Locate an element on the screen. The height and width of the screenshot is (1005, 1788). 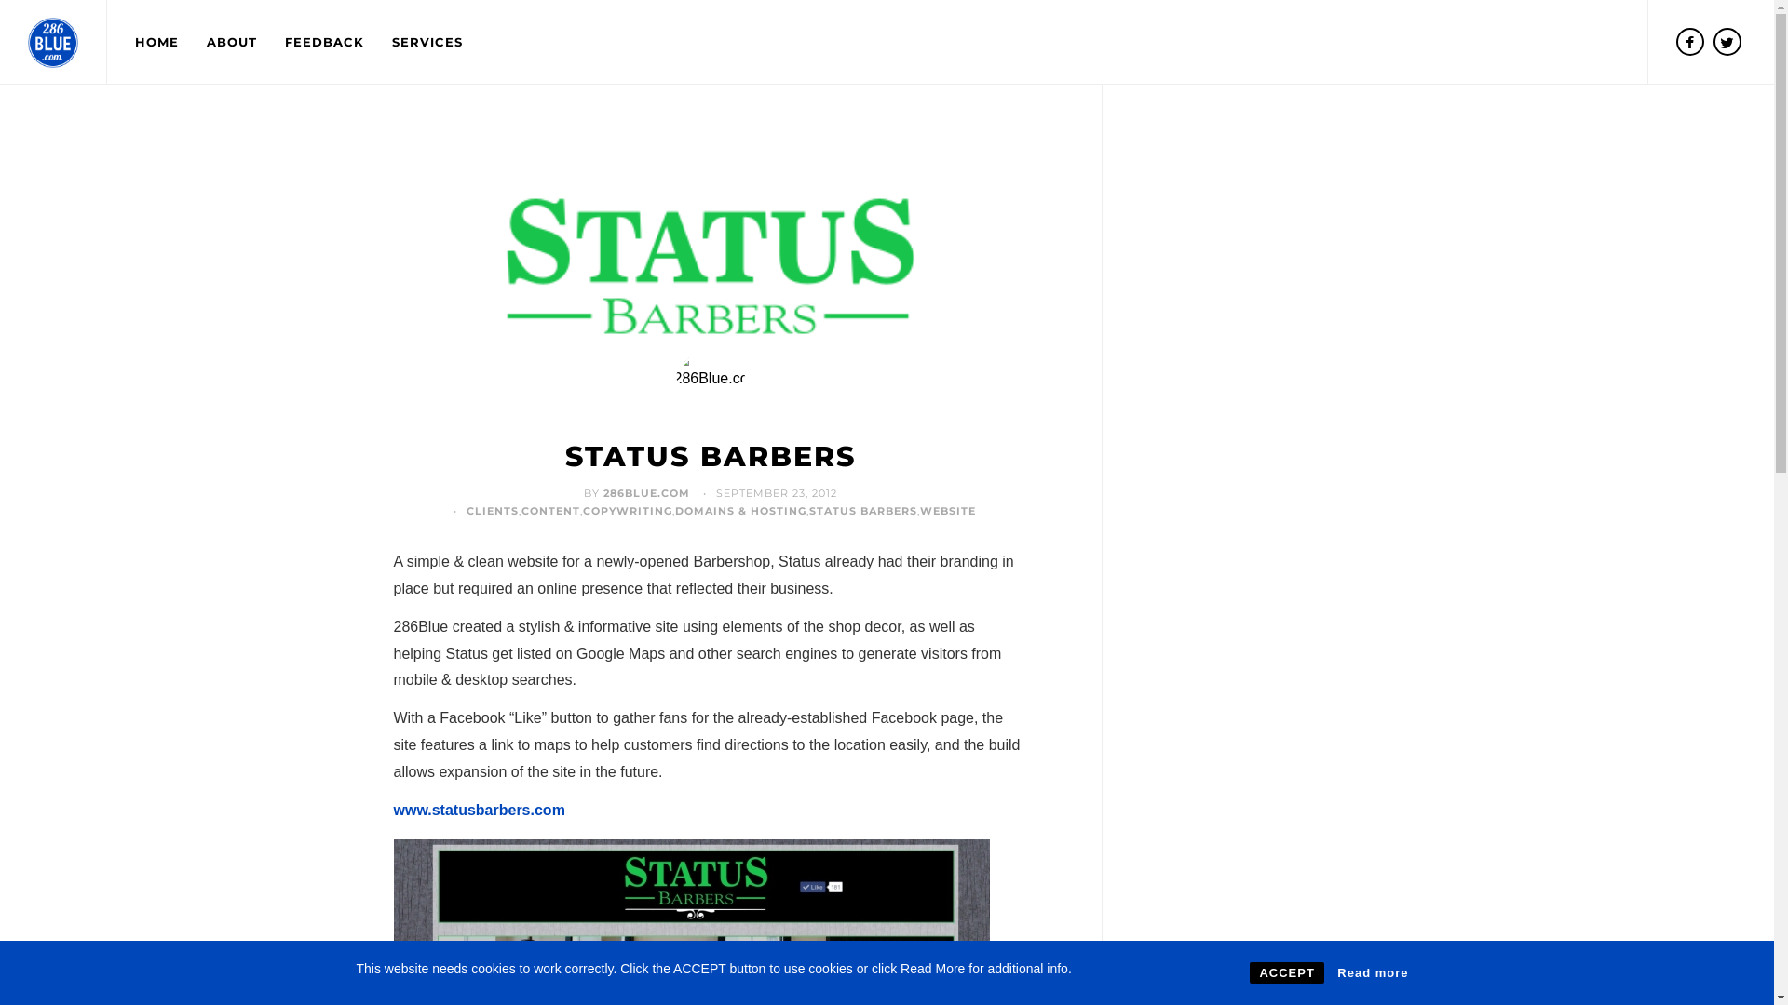
CLIENTS is located at coordinates (493, 511).